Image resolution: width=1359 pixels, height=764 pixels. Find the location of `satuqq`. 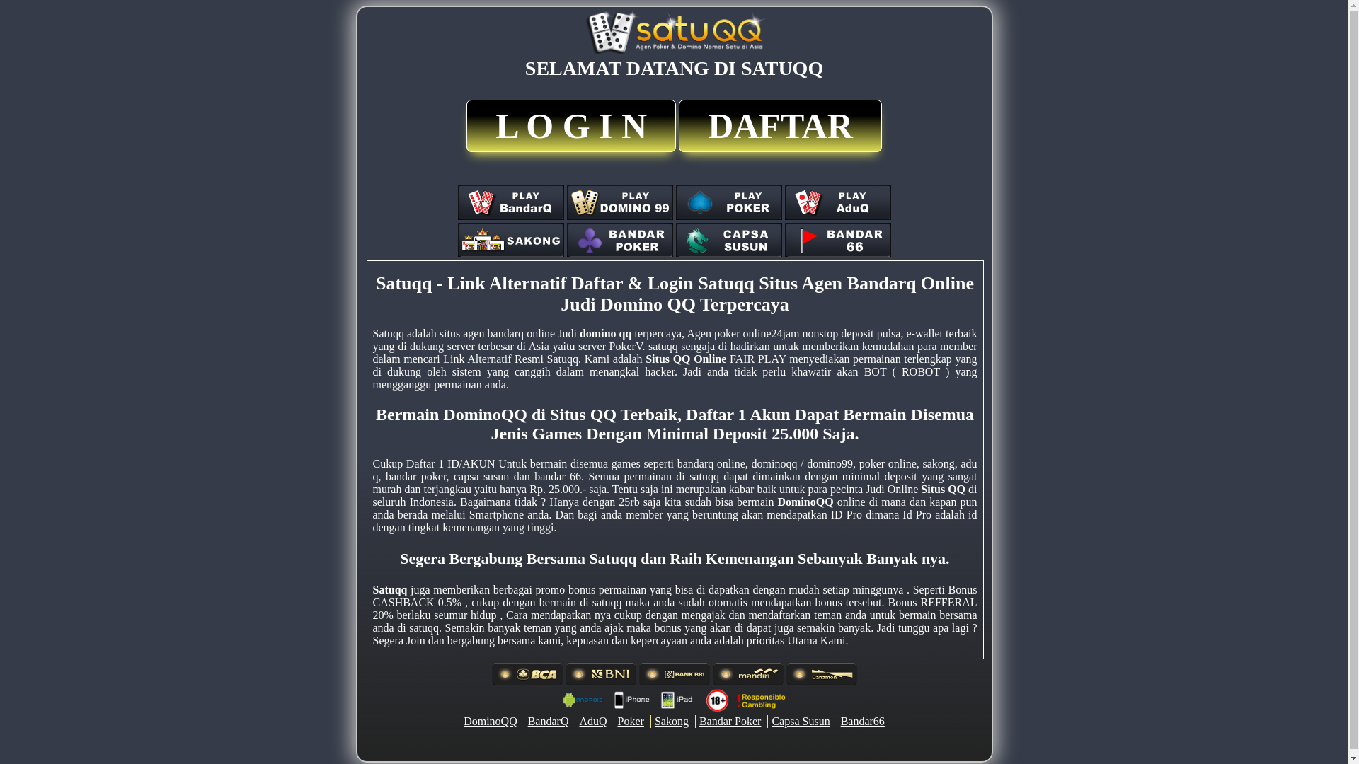

satuqq is located at coordinates (674, 33).